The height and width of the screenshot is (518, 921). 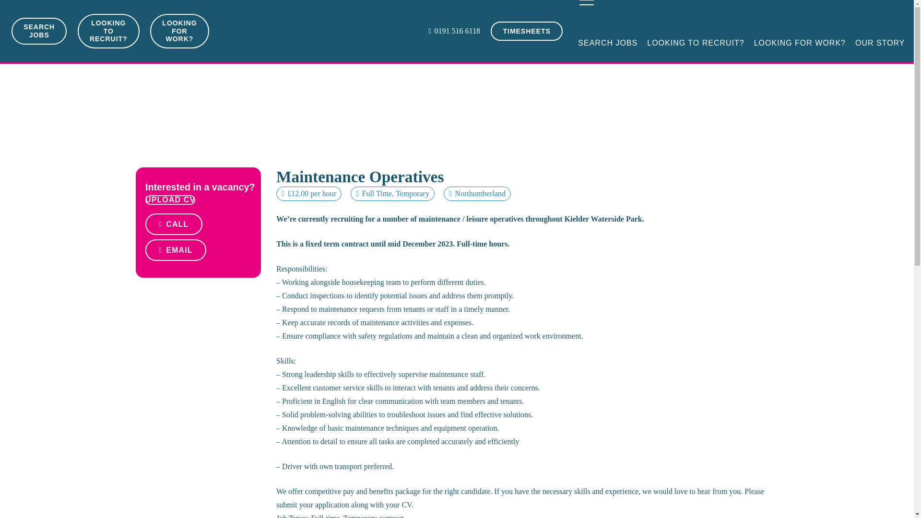 I want to click on Temporary, so click(x=413, y=193).